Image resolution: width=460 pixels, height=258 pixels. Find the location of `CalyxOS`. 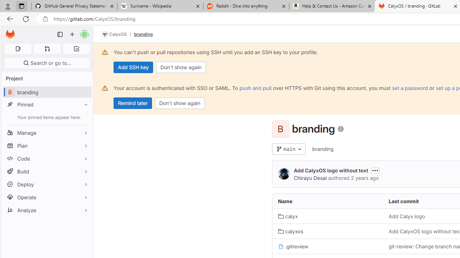

CalyxOS is located at coordinates (114, 34).